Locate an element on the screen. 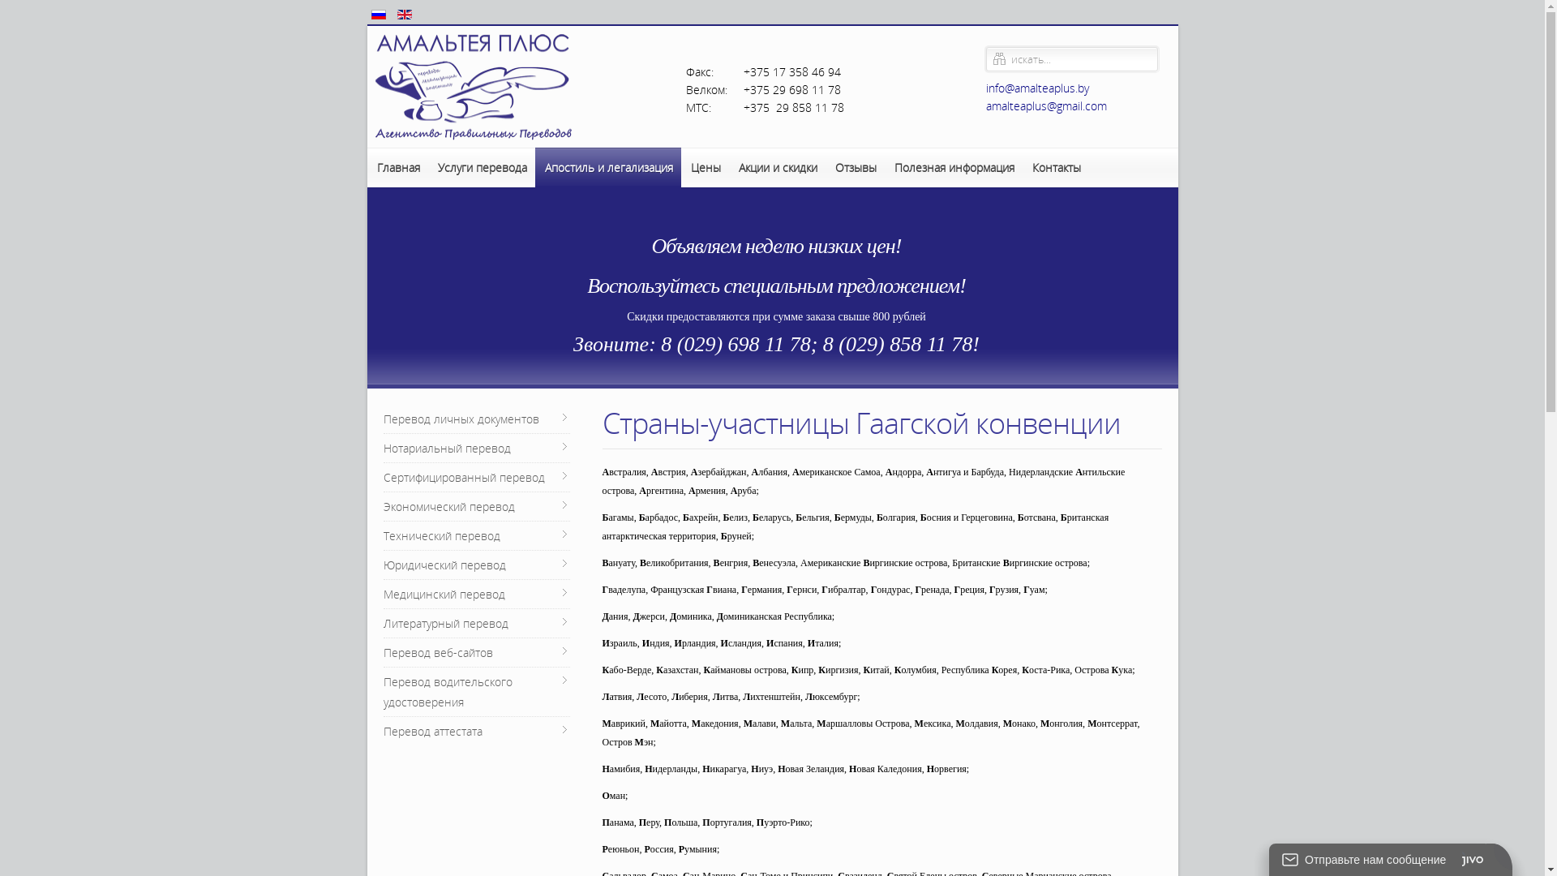 The height and width of the screenshot is (876, 1557). amalteaplus is located at coordinates (1017, 105).